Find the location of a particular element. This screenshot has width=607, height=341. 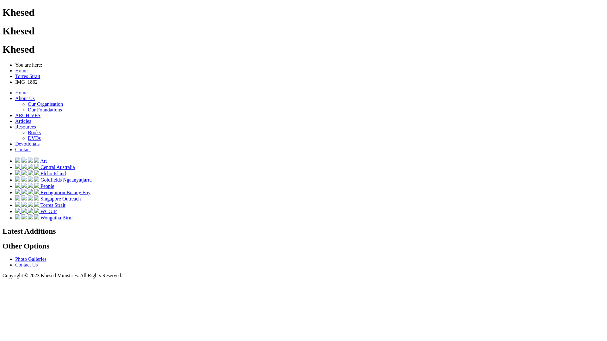

Torres Strait is located at coordinates (53, 205).